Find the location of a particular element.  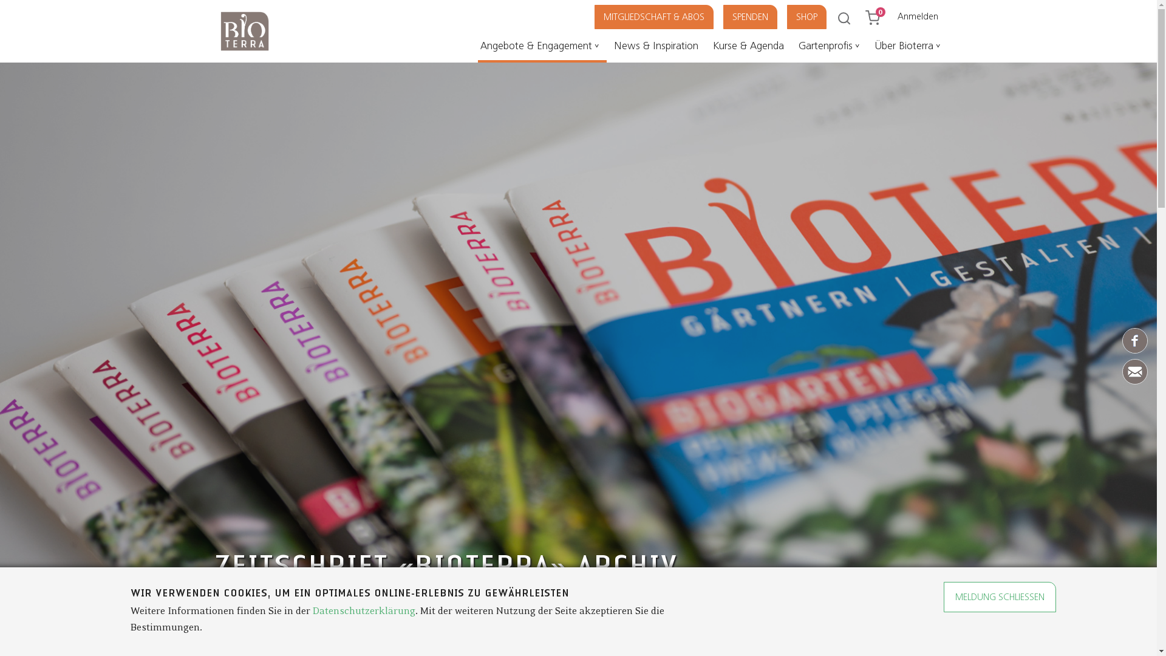

SHOP is located at coordinates (815, 17).